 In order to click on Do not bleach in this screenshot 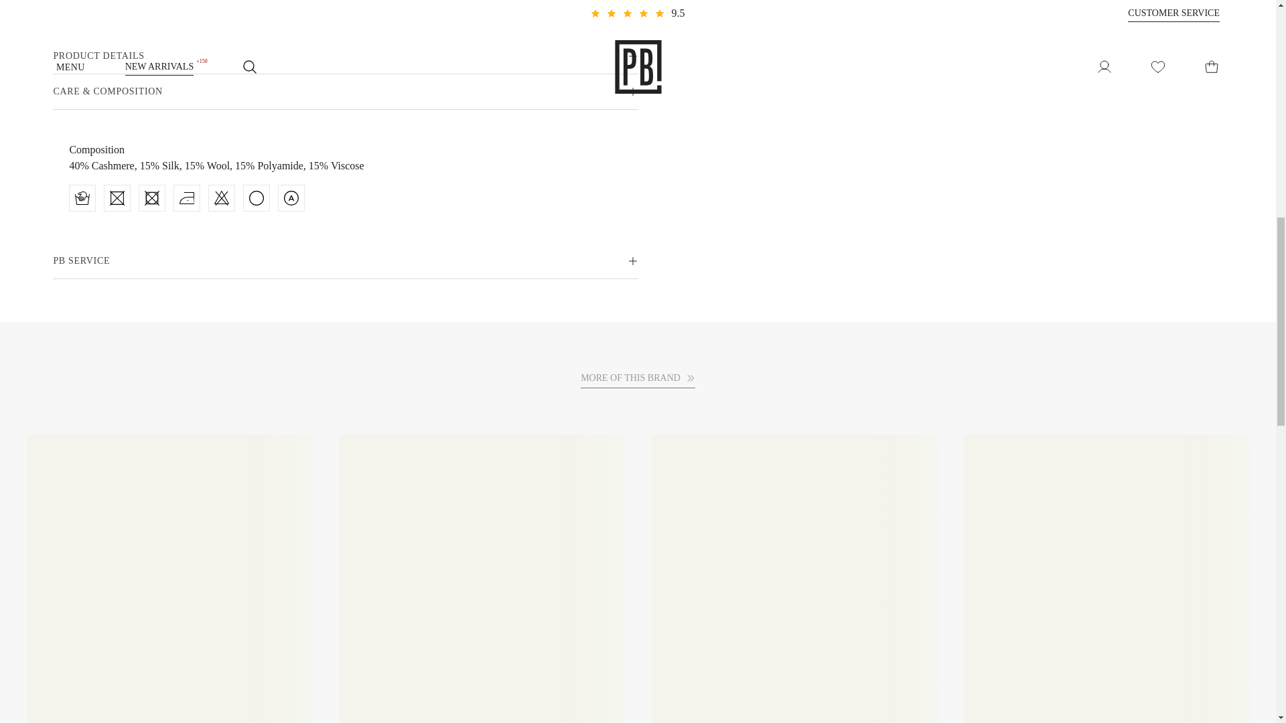, I will do `click(221, 198)`.